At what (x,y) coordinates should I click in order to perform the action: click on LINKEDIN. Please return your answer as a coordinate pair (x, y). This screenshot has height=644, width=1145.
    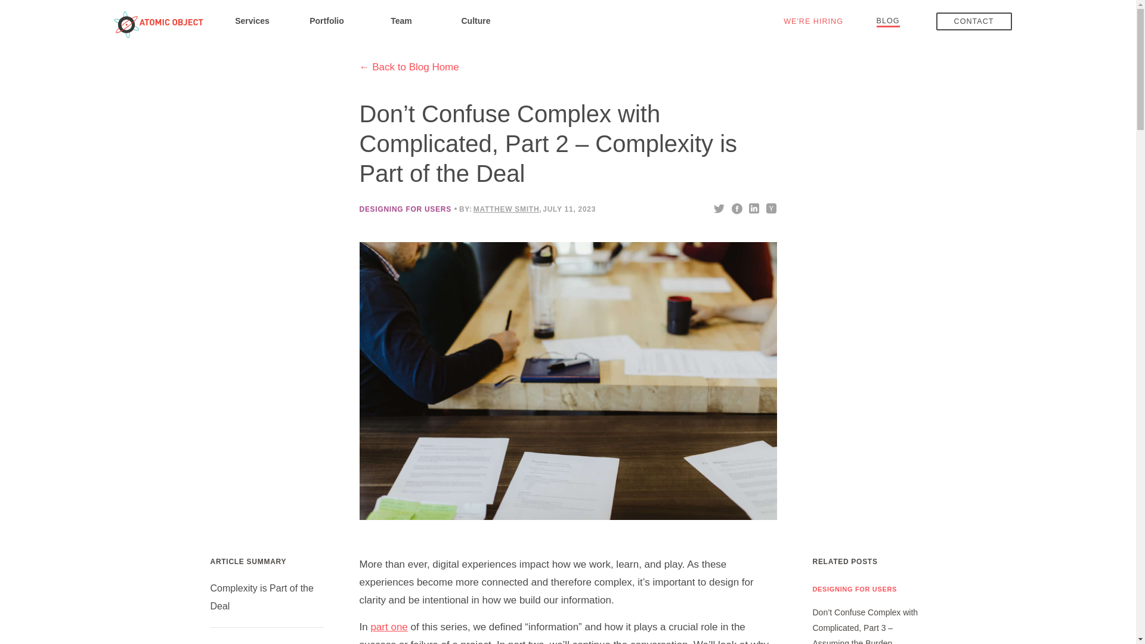
    Looking at the image, I should click on (753, 208).